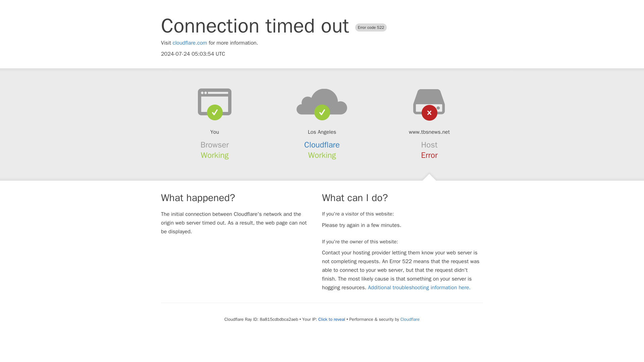 The height and width of the screenshot is (362, 644). I want to click on Click to reveal, so click(331, 319).